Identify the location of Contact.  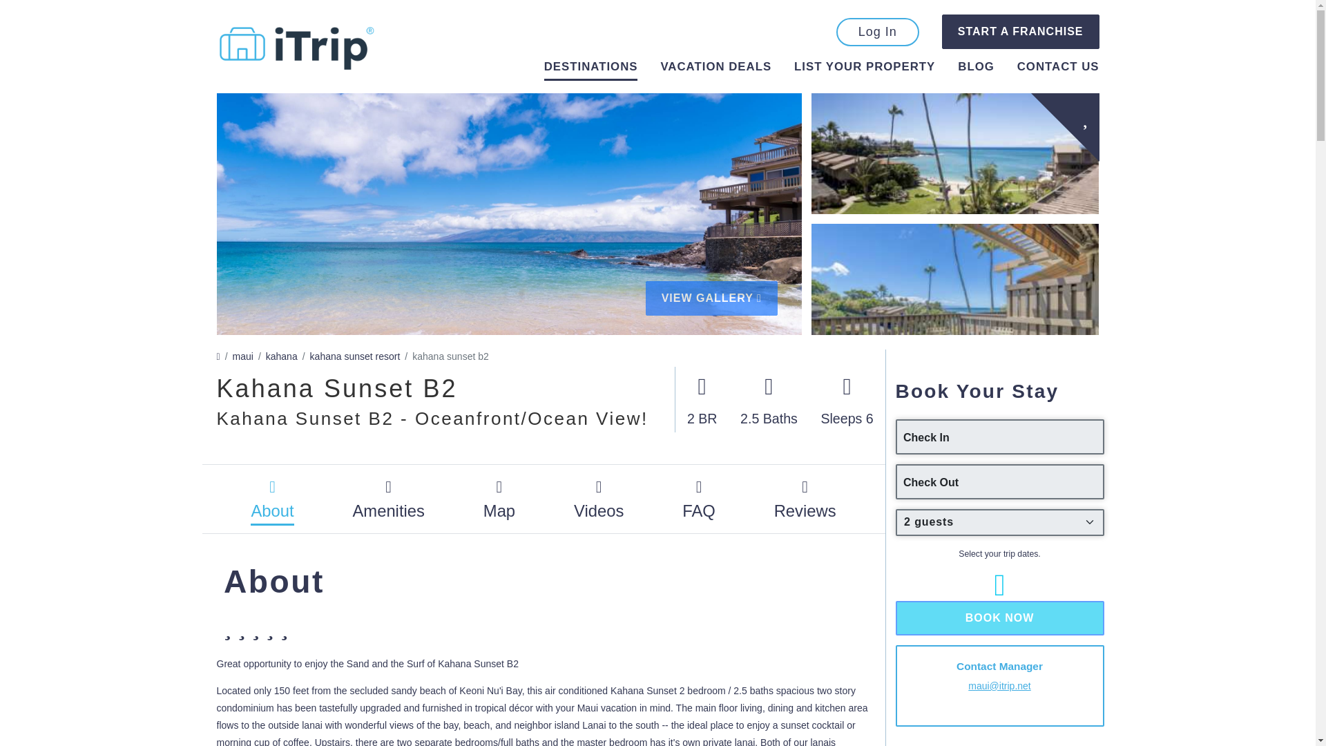
(1058, 69).